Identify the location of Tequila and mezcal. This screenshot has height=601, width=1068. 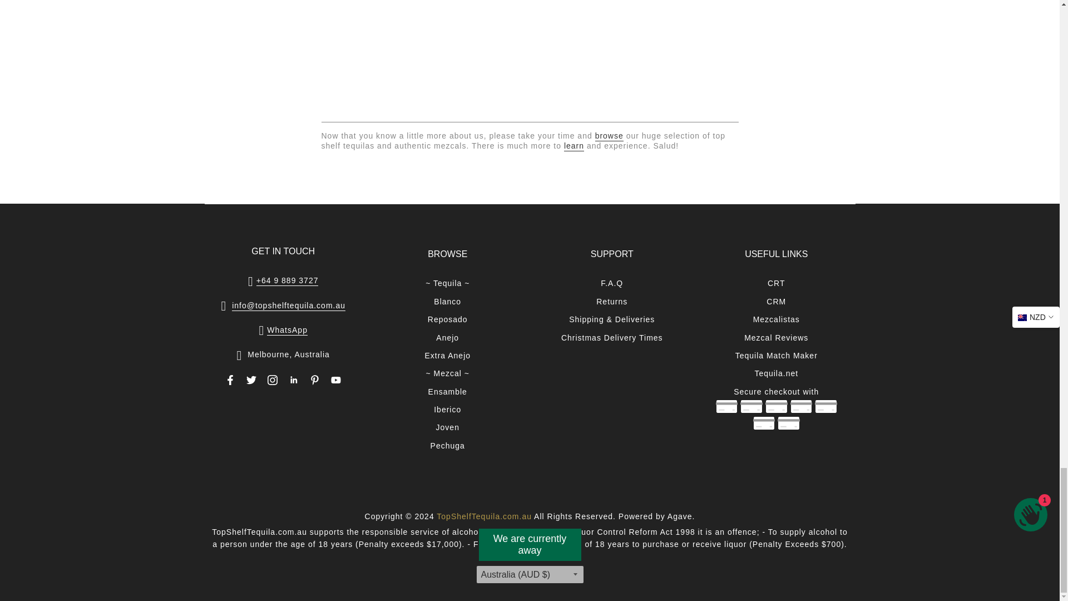
(609, 136).